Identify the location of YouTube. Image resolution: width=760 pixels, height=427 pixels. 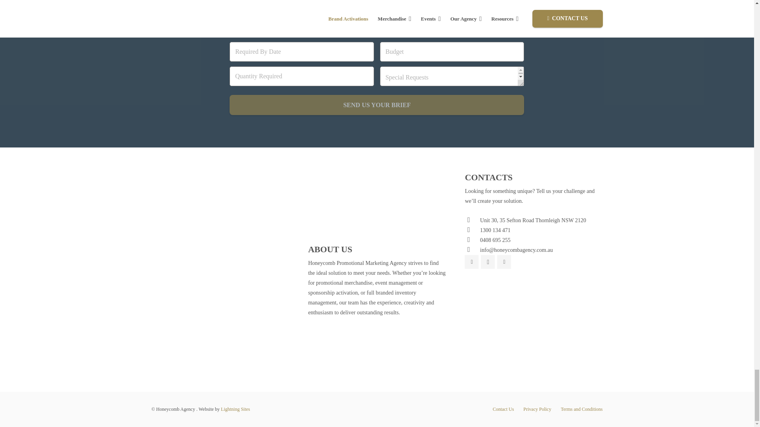
(503, 262).